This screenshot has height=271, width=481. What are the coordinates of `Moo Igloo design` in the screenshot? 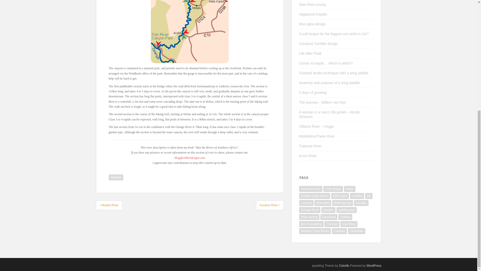 It's located at (313, 24).